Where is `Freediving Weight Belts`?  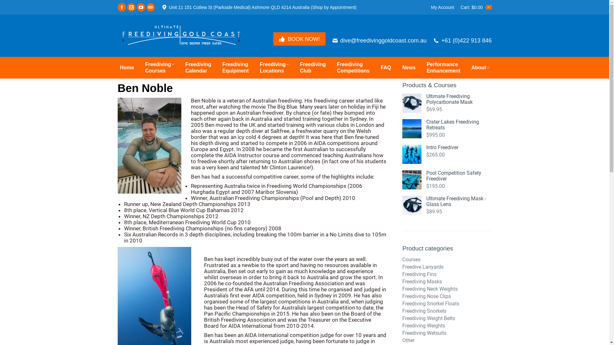 Freediving Weight Belts is located at coordinates (429, 318).